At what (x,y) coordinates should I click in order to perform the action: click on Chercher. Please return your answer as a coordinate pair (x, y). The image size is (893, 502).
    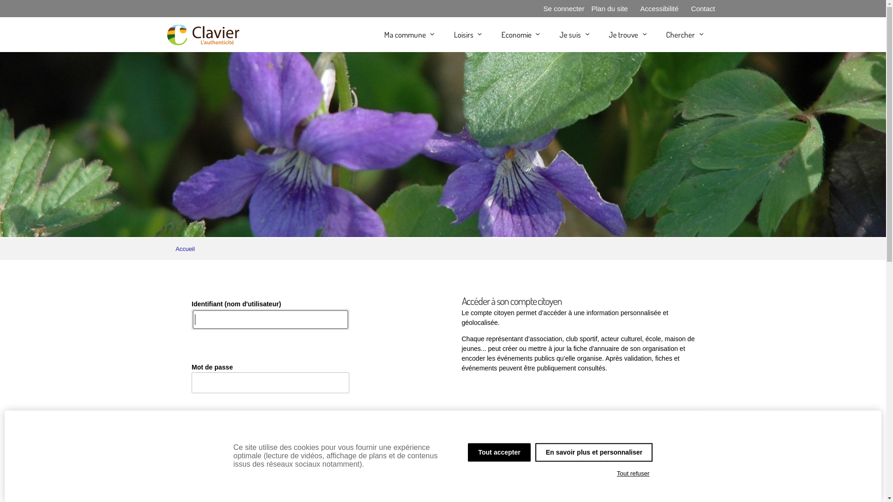
    Looking at the image, I should click on (680, 34).